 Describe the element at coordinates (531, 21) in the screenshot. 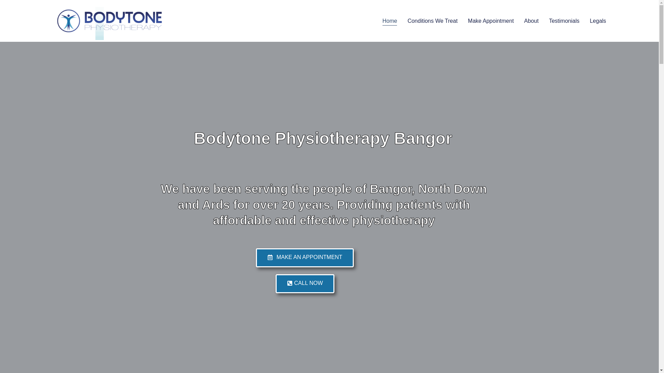

I see `About` at that location.